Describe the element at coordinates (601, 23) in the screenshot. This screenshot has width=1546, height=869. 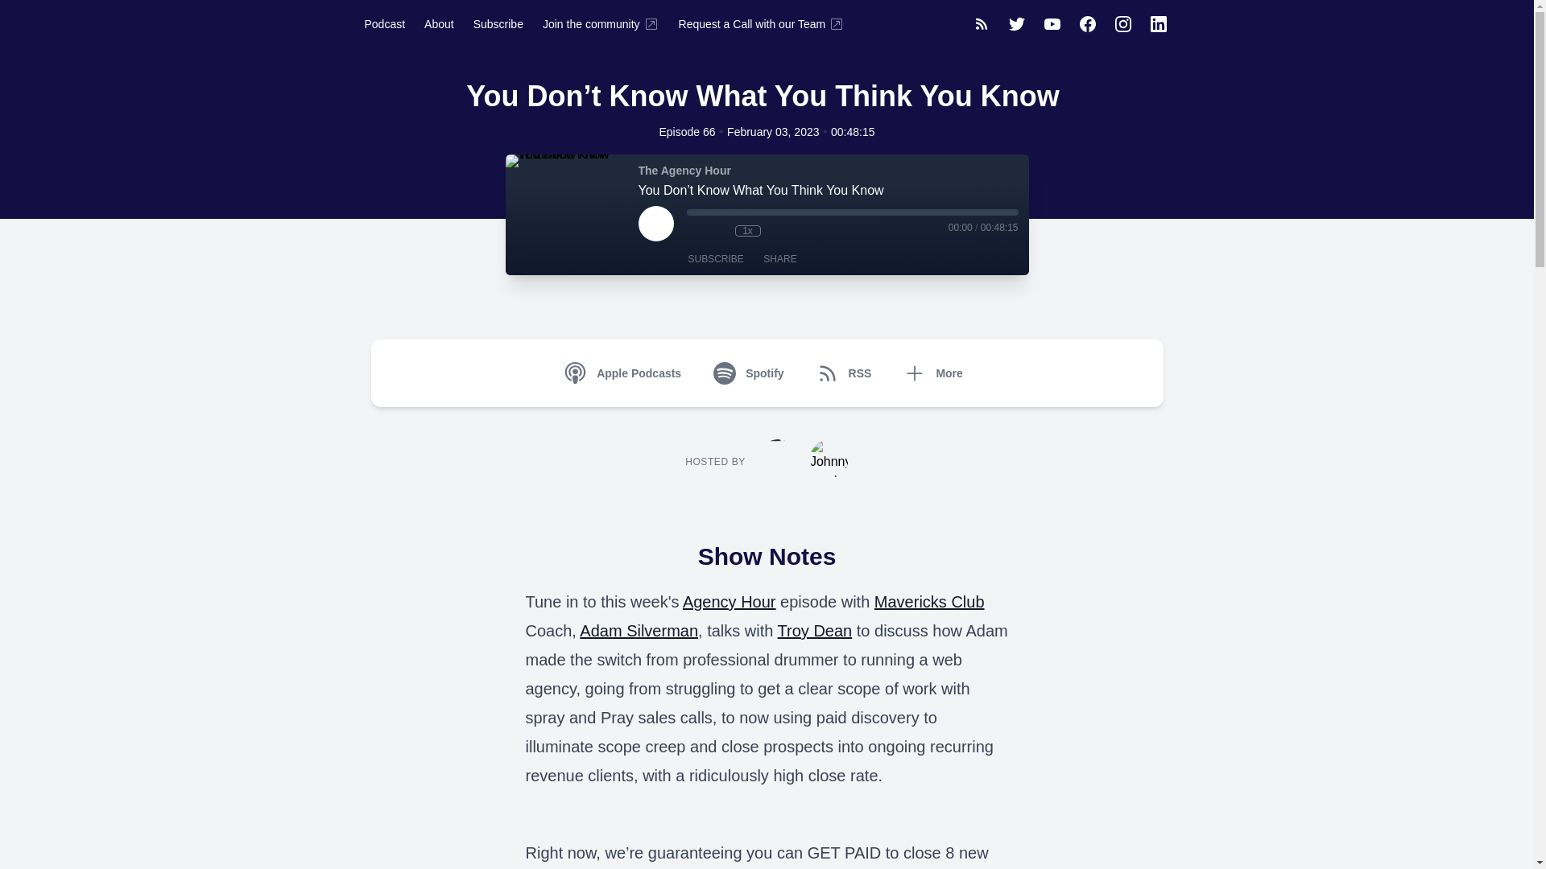
I see `Join the community` at that location.